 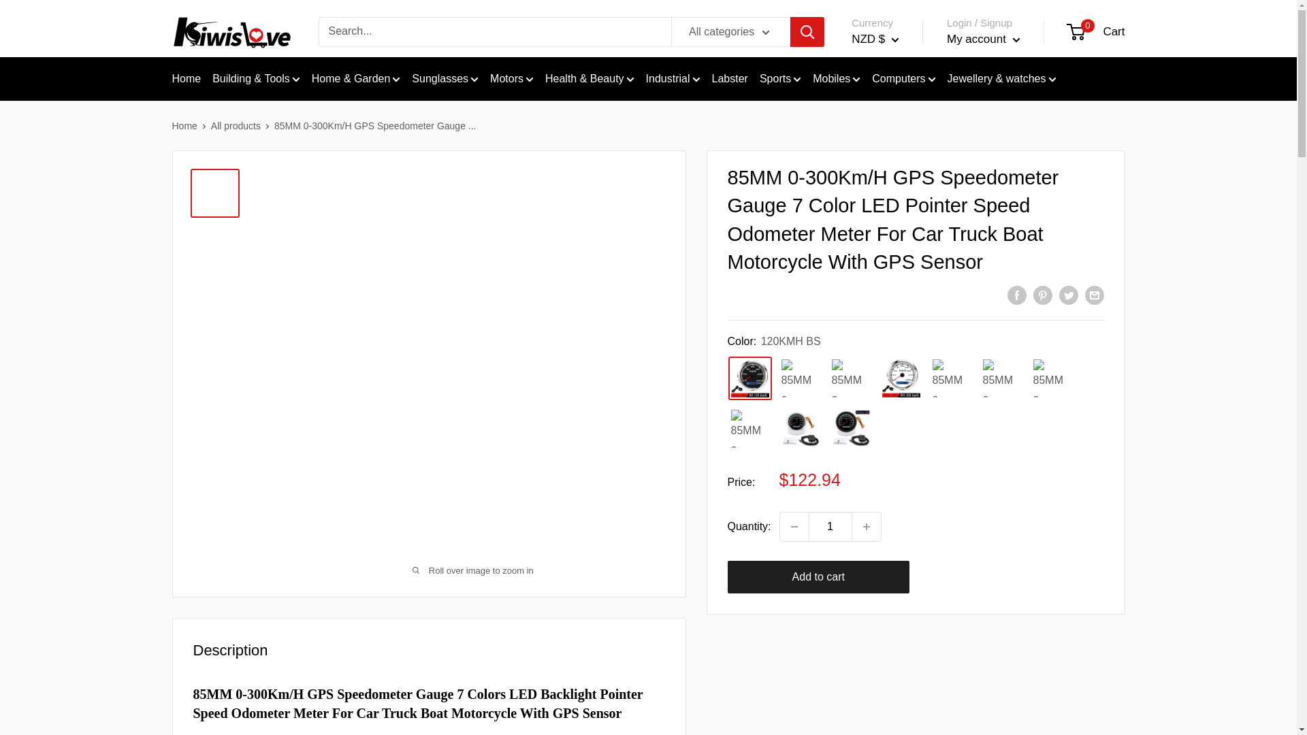 What do you see at coordinates (830, 526) in the screenshot?
I see `1` at bounding box center [830, 526].